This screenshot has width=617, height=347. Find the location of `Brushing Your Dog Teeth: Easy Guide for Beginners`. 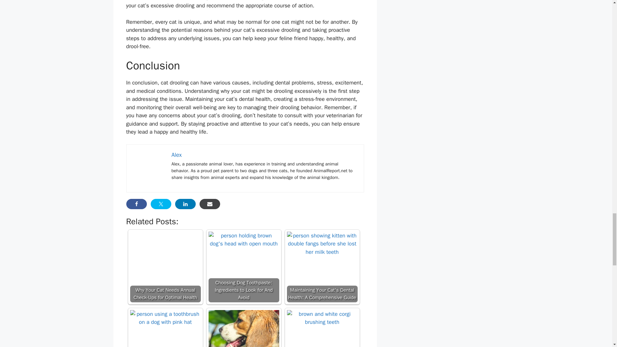

Brushing Your Dog Teeth: Easy Guide for Beginners is located at coordinates (322, 318).